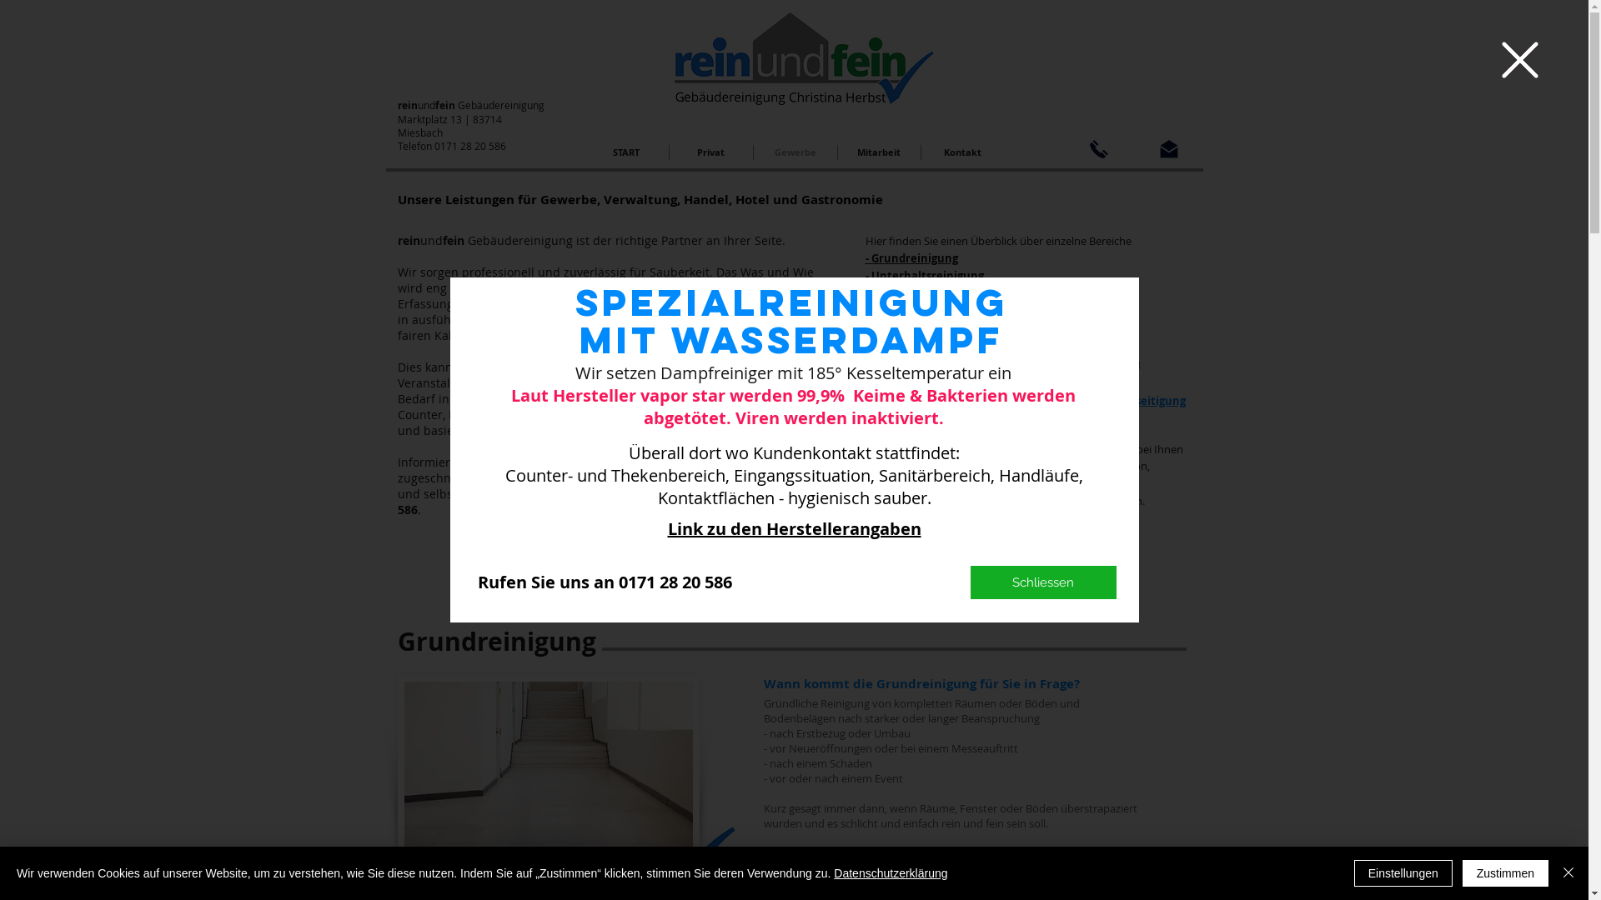 This screenshot has width=1601, height=900. Describe the element at coordinates (879, 152) in the screenshot. I see `Mitarbeit` at that location.